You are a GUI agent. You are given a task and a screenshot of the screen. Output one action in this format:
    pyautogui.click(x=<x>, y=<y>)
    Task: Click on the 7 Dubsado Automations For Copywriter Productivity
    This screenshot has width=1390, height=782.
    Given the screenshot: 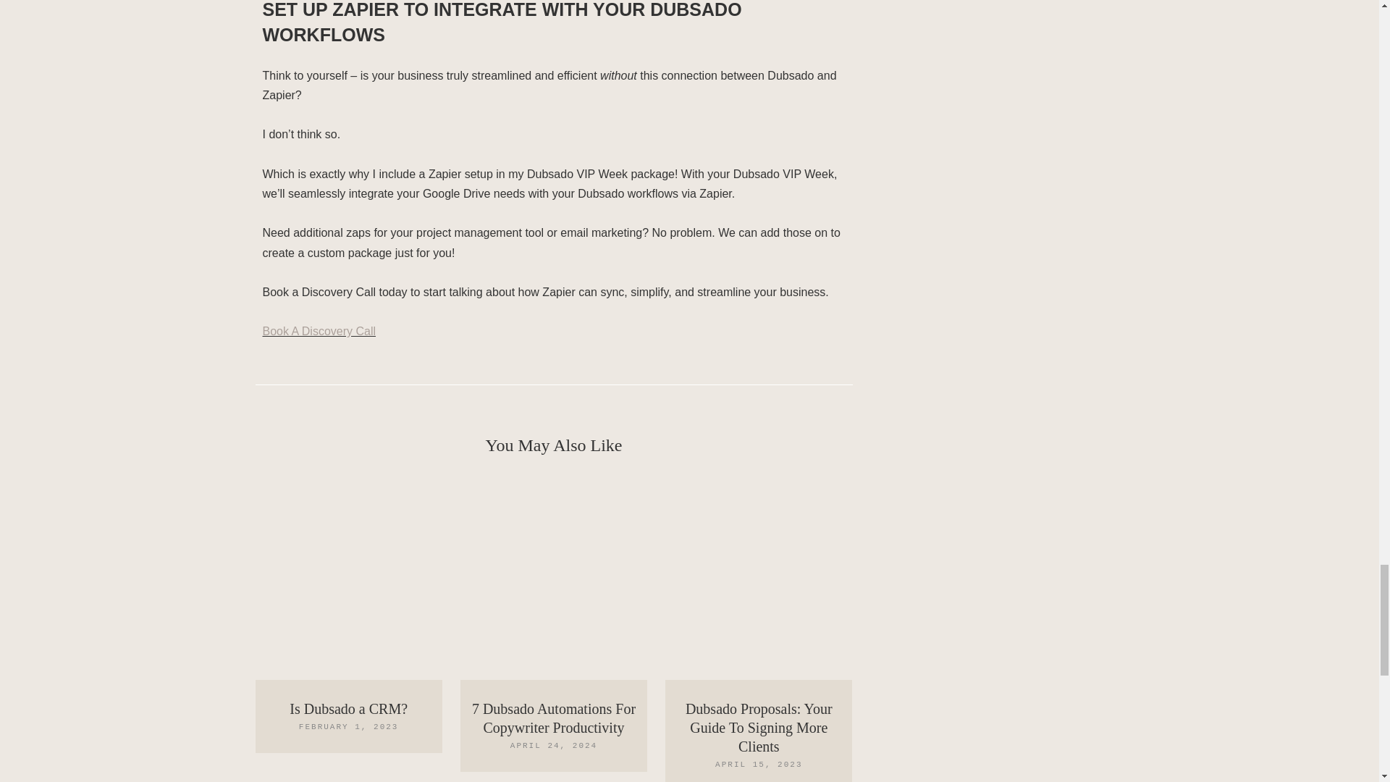 What is the action you would take?
    pyautogui.click(x=553, y=718)
    